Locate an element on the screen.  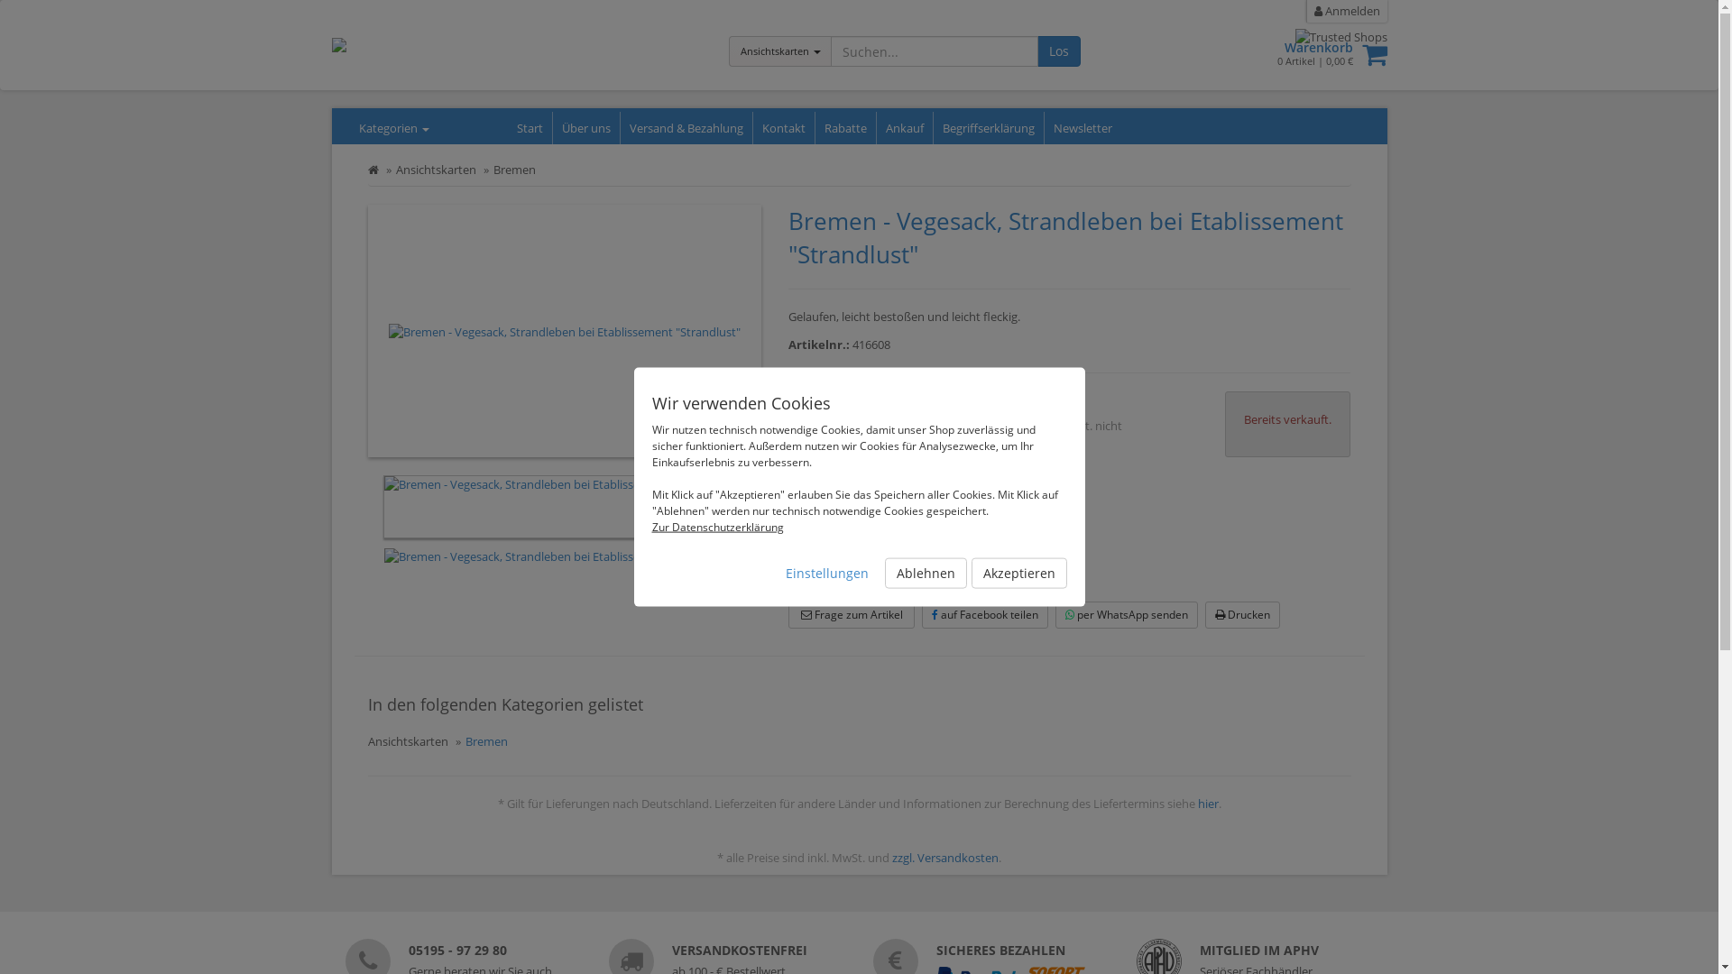
hier is located at coordinates (1209, 804).